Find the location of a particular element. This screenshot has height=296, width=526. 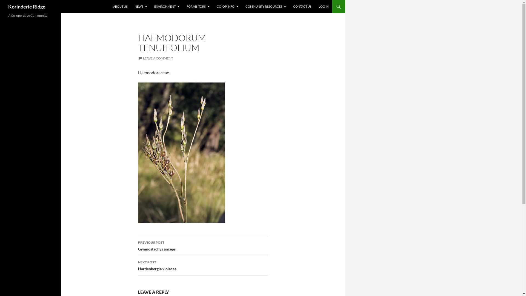

ABOUT US is located at coordinates (121, 7).